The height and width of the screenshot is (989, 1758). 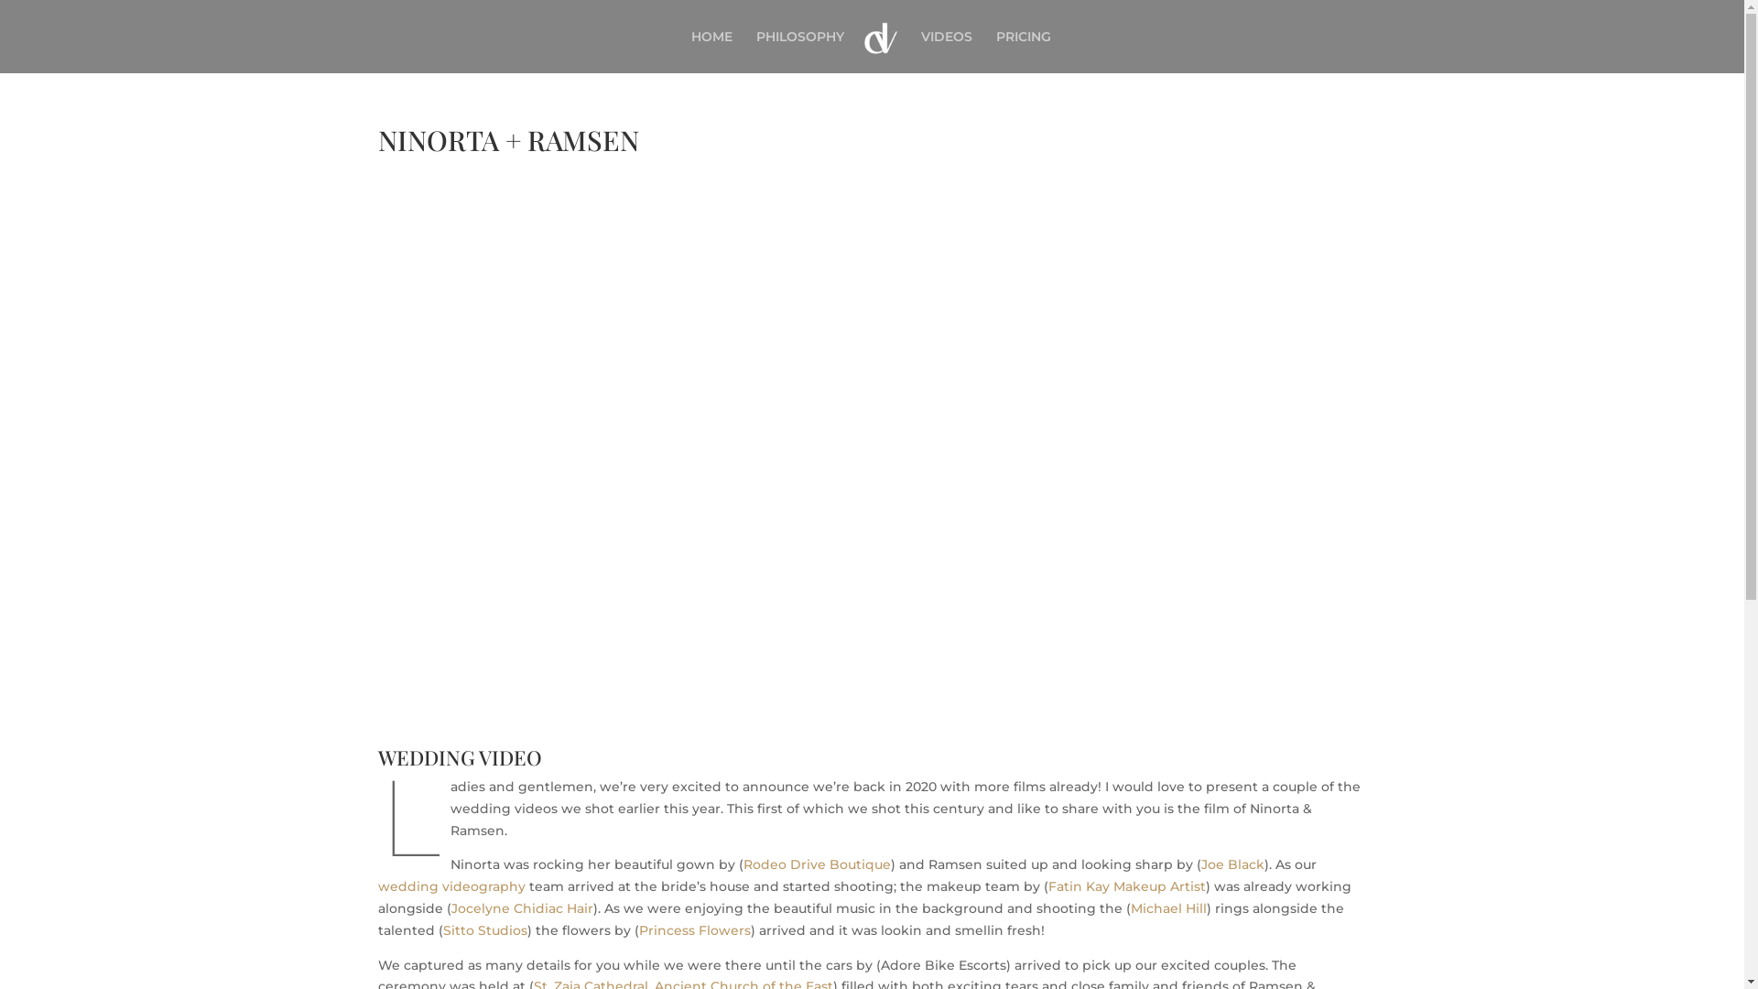 I want to click on Princess Flowers, so click(x=695, y=930).